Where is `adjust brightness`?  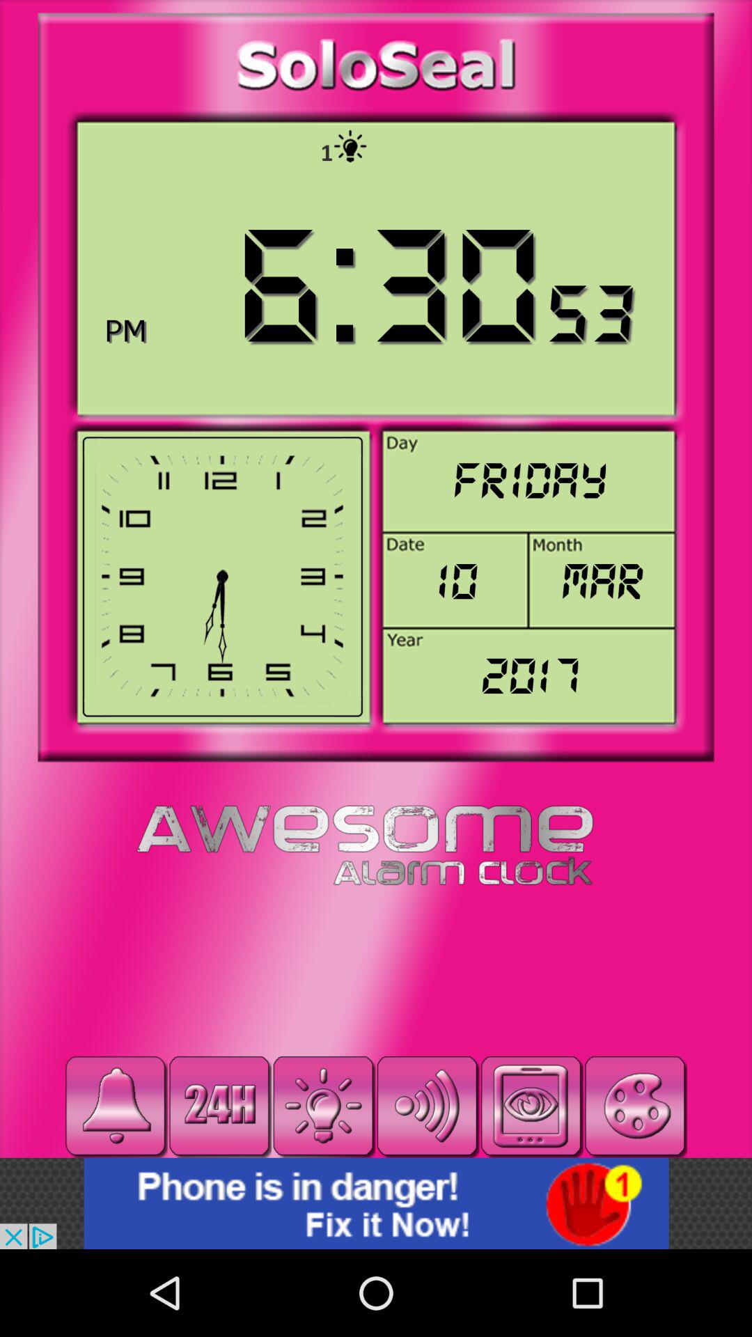
adjust brightness is located at coordinates (323, 1106).